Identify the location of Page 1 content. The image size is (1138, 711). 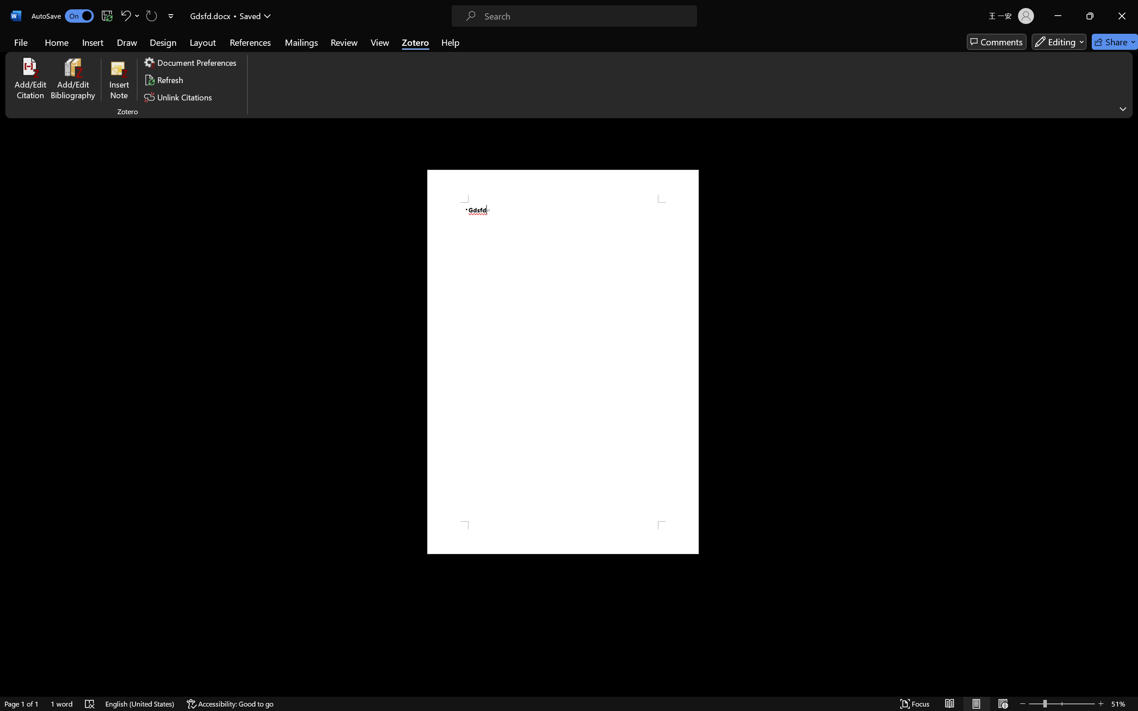
(563, 362).